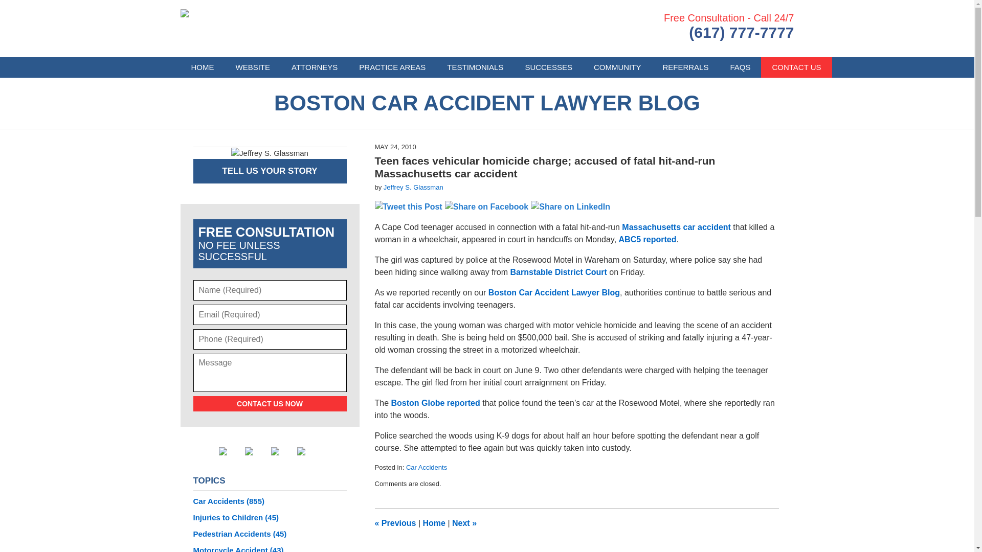 This screenshot has height=552, width=982. I want to click on Jeffrey S. Glassman, so click(413, 187).